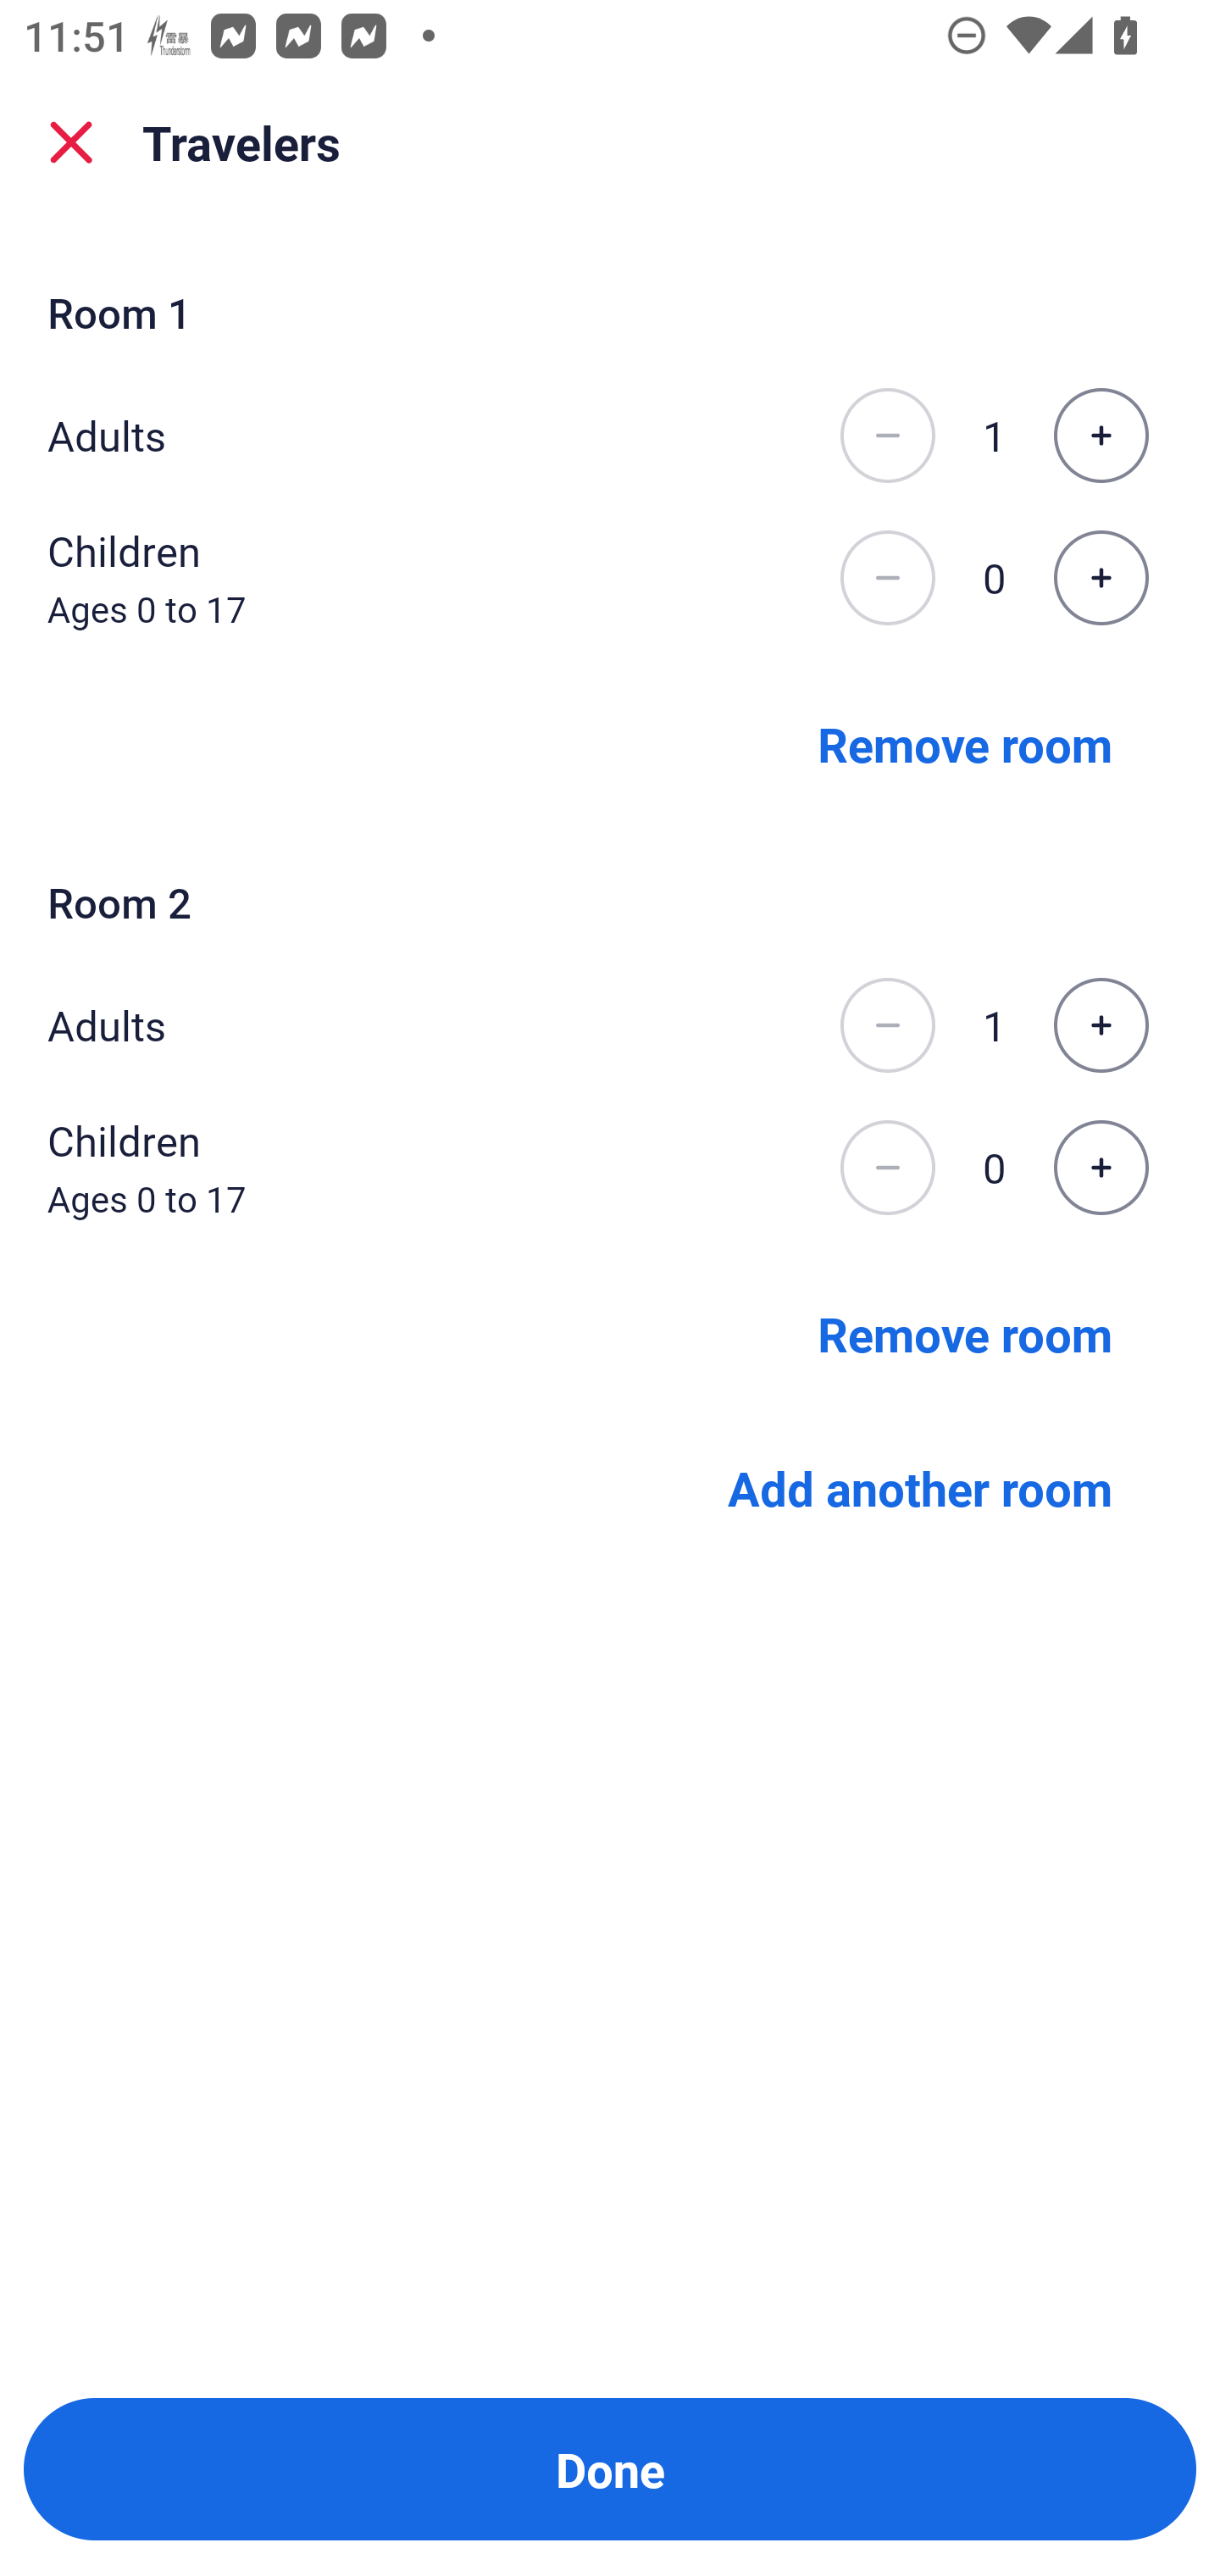 This screenshot has width=1220, height=2576. Describe the element at coordinates (965, 1332) in the screenshot. I see `Remove room` at that location.